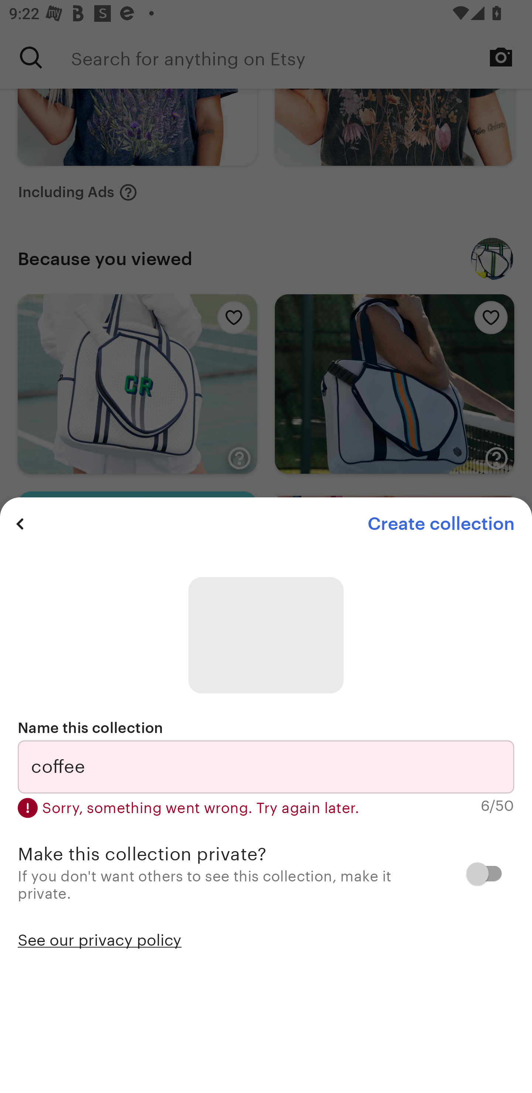 This screenshot has height=1093, width=532. I want to click on Previous, so click(20, 524).